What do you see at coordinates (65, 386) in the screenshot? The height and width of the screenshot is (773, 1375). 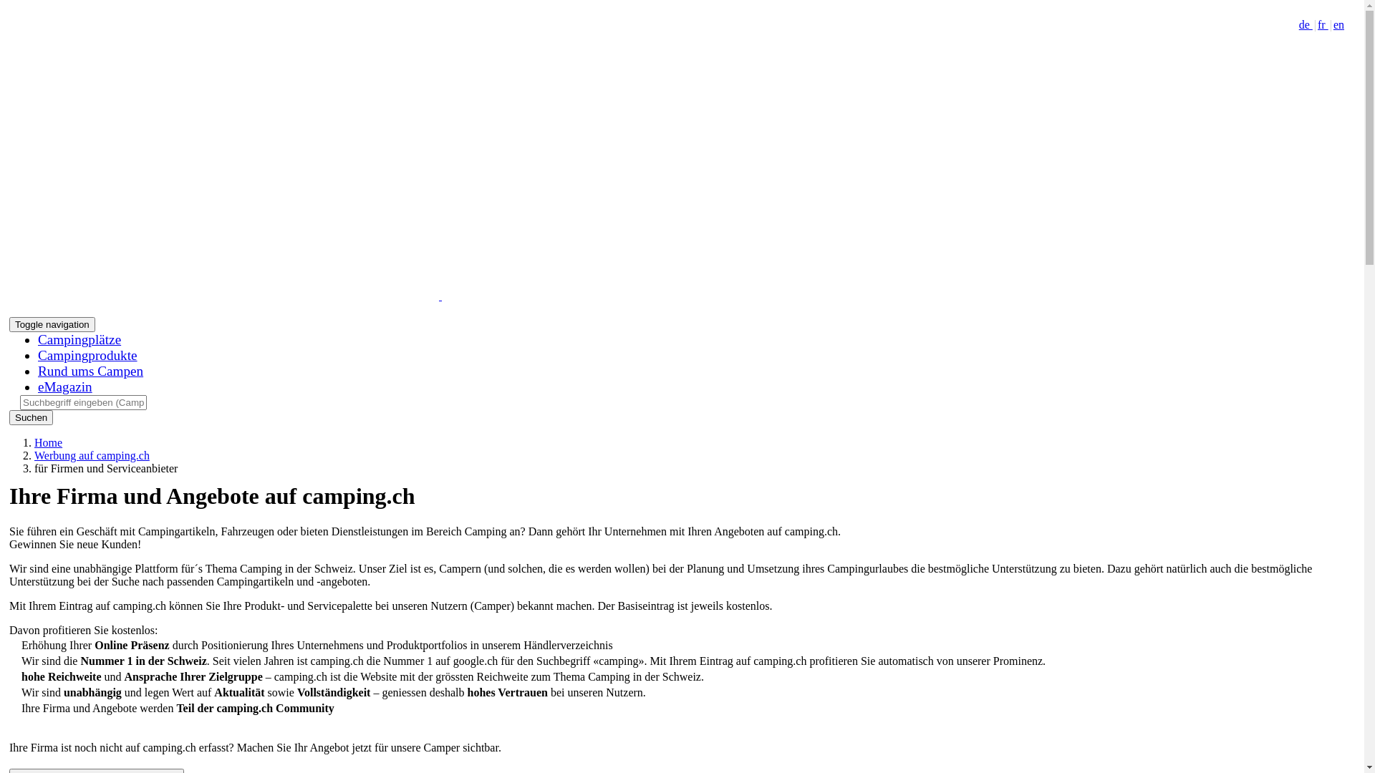 I see `eMagazin` at bounding box center [65, 386].